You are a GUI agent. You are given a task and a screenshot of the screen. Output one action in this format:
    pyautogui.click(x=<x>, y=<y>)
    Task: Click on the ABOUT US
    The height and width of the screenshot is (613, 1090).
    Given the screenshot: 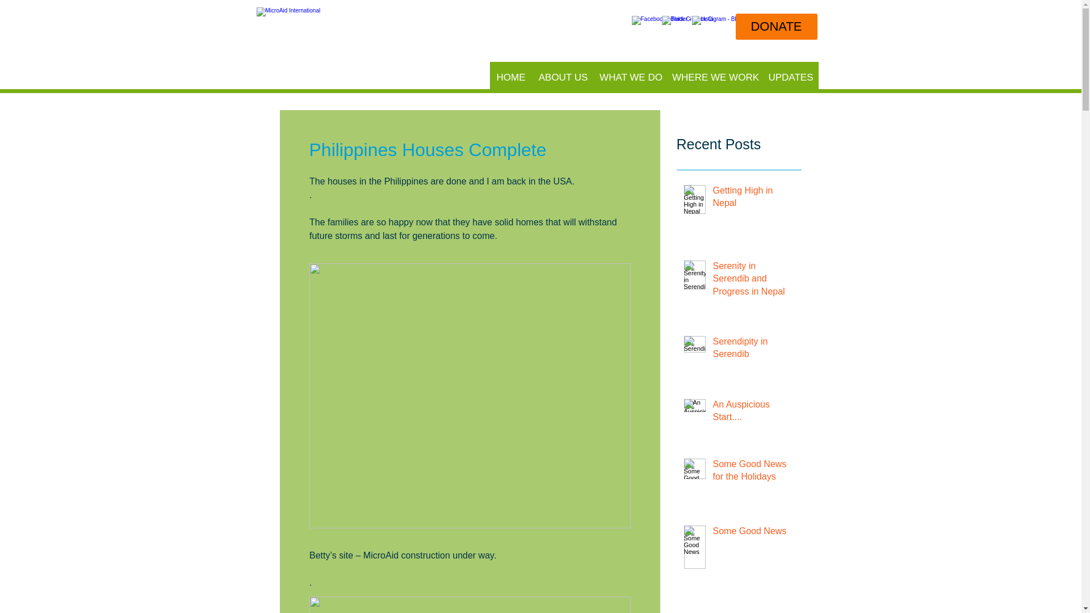 What is the action you would take?
    pyautogui.click(x=563, y=77)
    